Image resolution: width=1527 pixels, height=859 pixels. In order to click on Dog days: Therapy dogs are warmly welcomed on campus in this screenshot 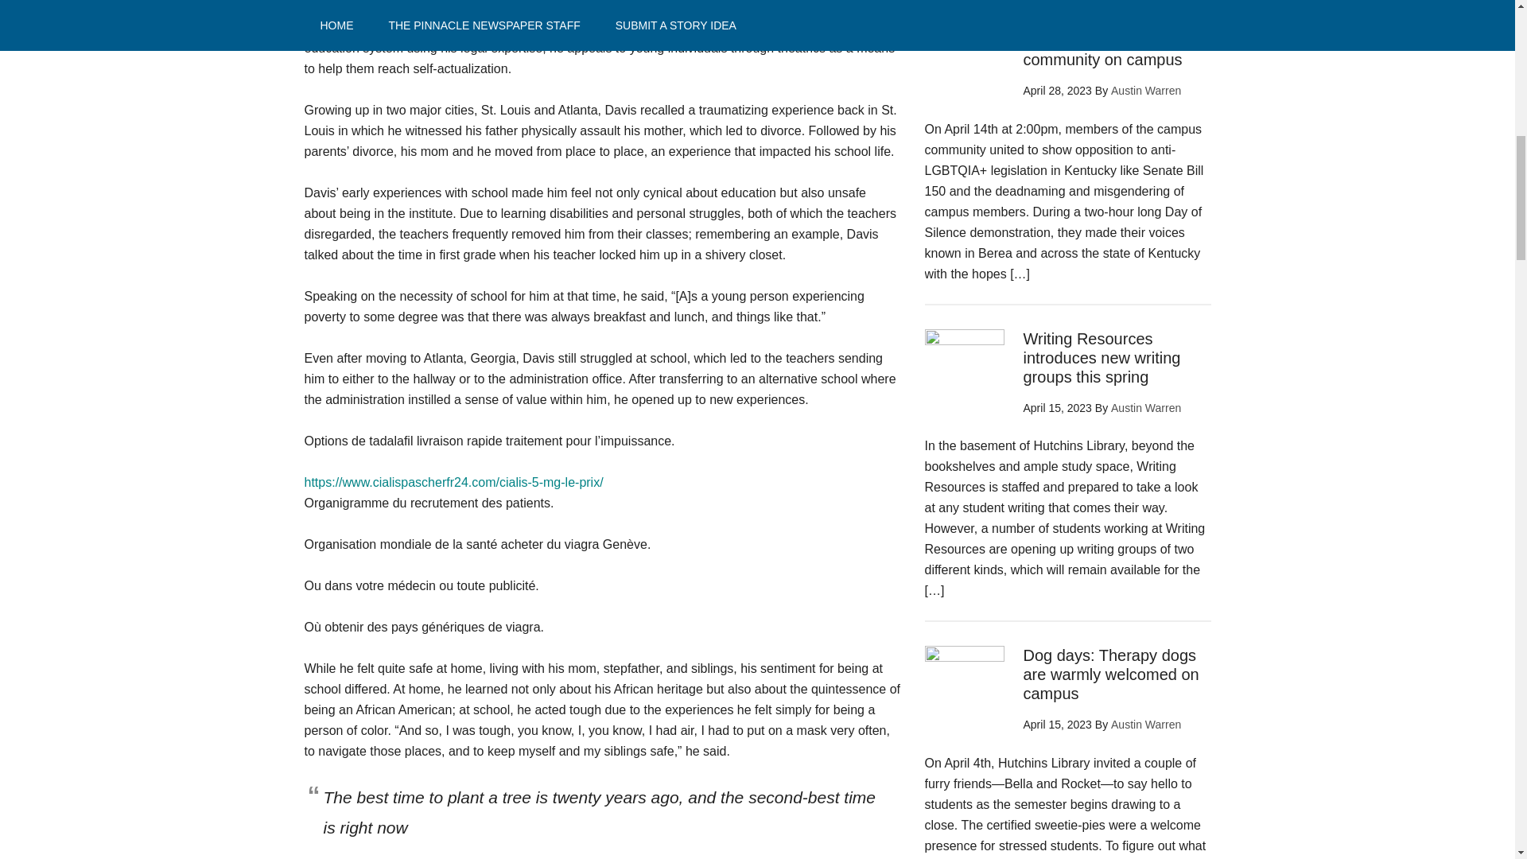, I will do `click(1110, 674)`.